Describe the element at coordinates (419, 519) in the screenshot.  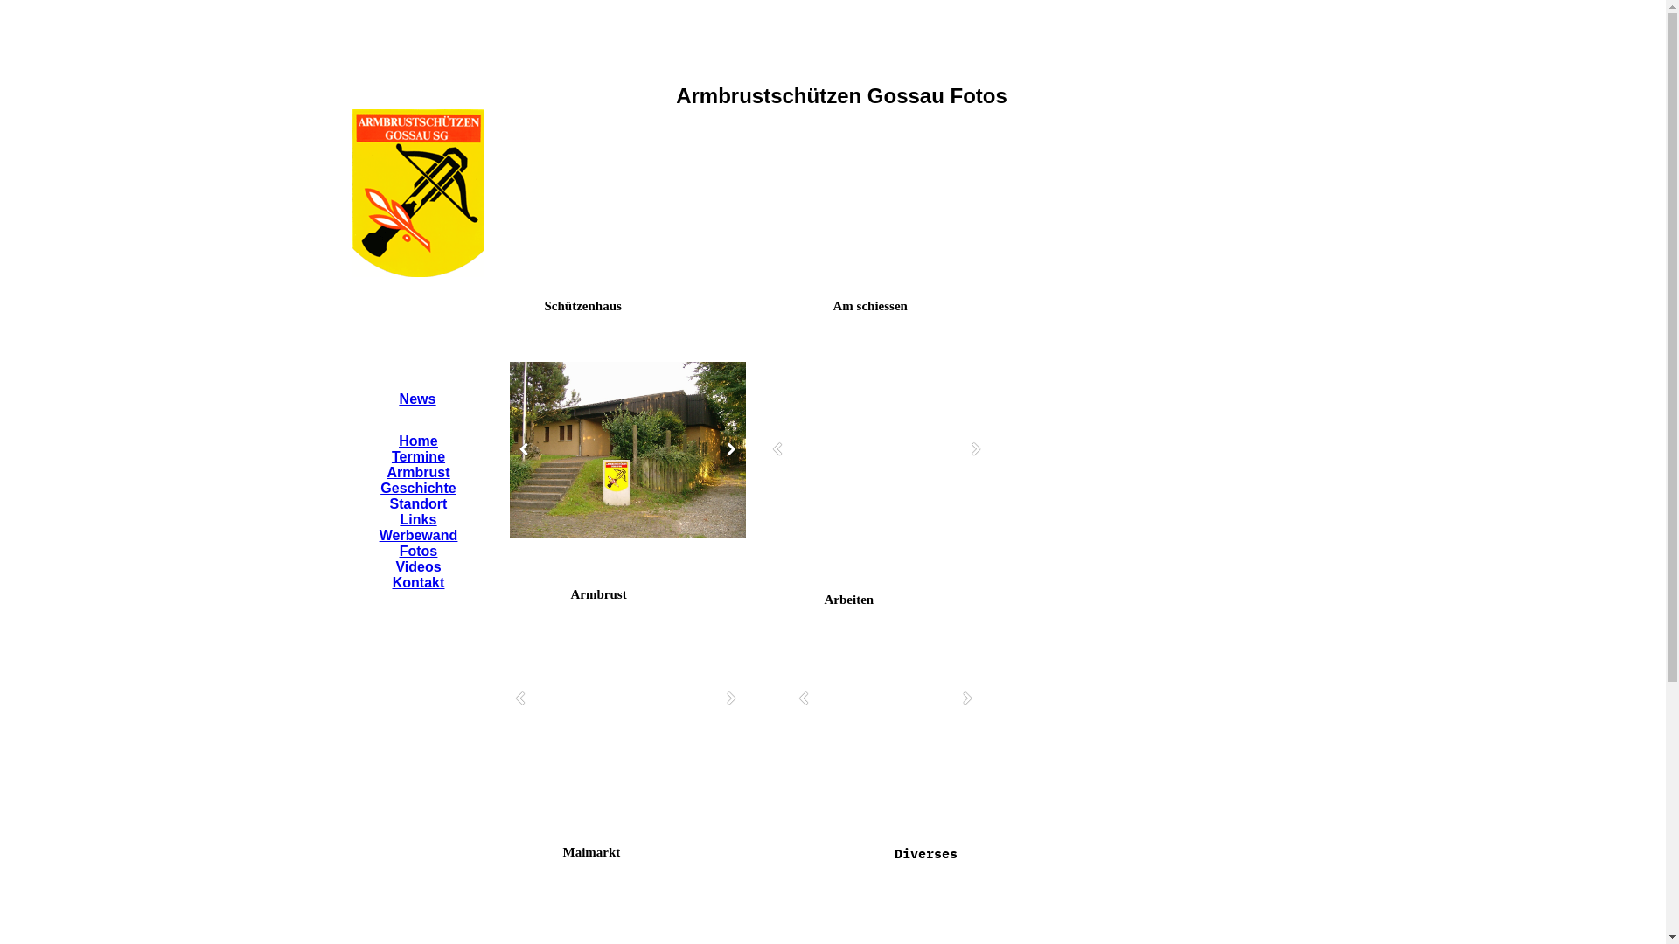
I see `Links` at that location.